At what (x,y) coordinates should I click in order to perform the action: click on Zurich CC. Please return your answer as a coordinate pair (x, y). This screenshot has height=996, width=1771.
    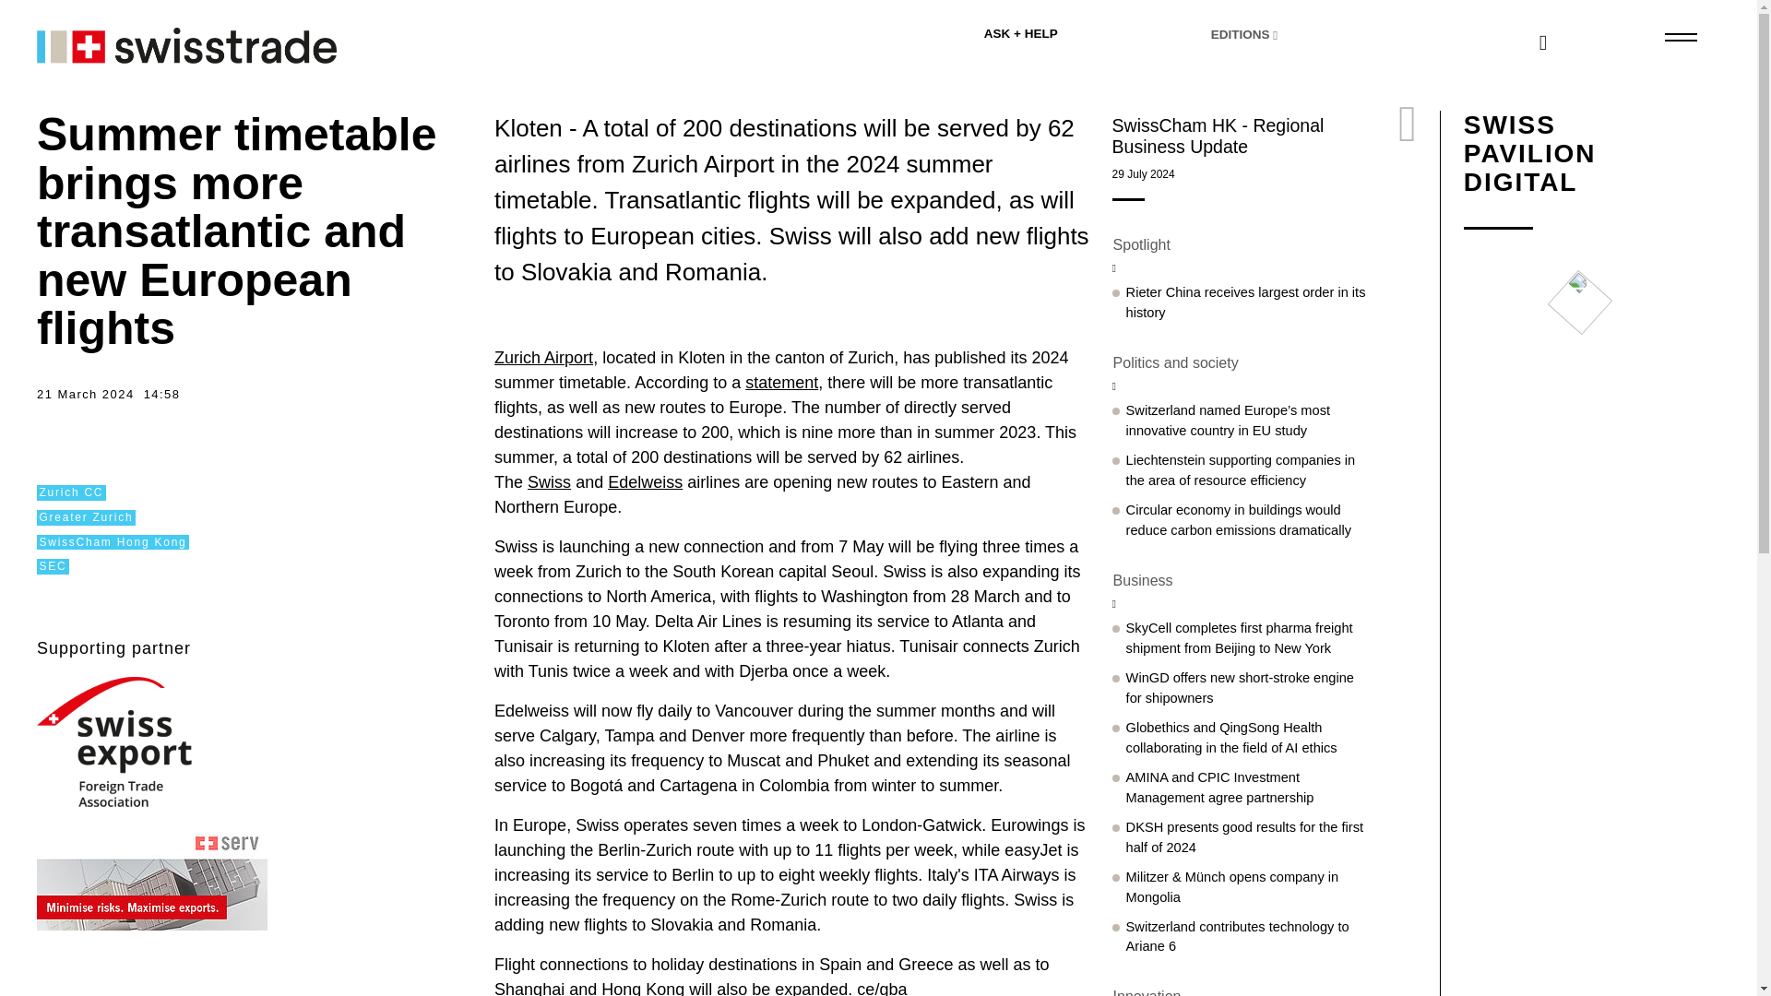
    Looking at the image, I should click on (72, 492).